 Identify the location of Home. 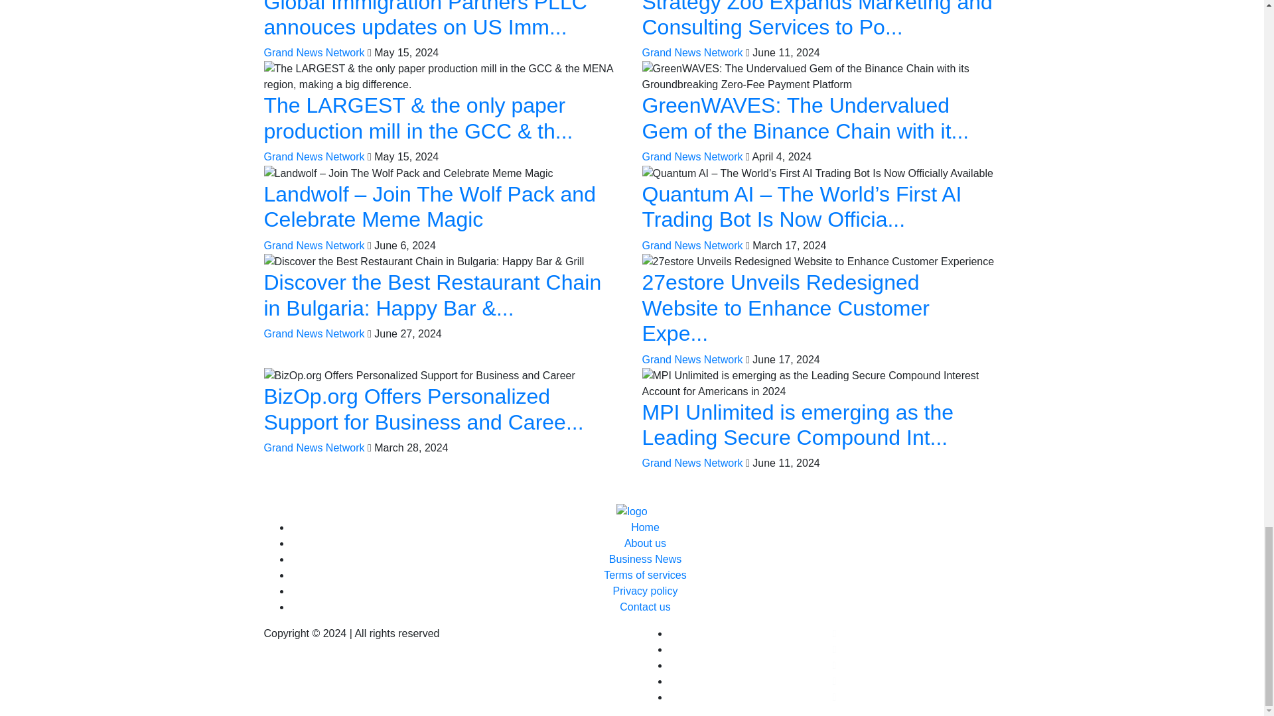
(645, 527).